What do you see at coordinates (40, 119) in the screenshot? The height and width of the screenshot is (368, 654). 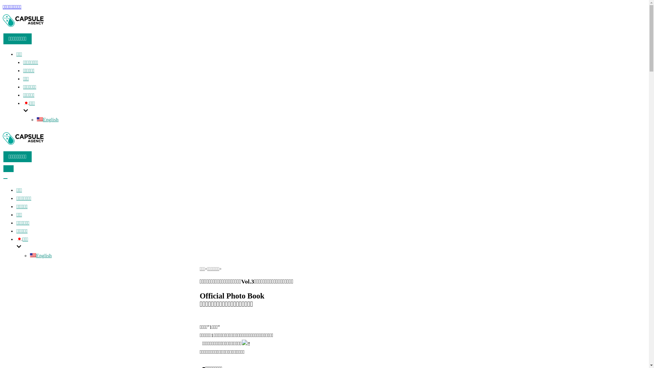 I see `English` at bounding box center [40, 119].